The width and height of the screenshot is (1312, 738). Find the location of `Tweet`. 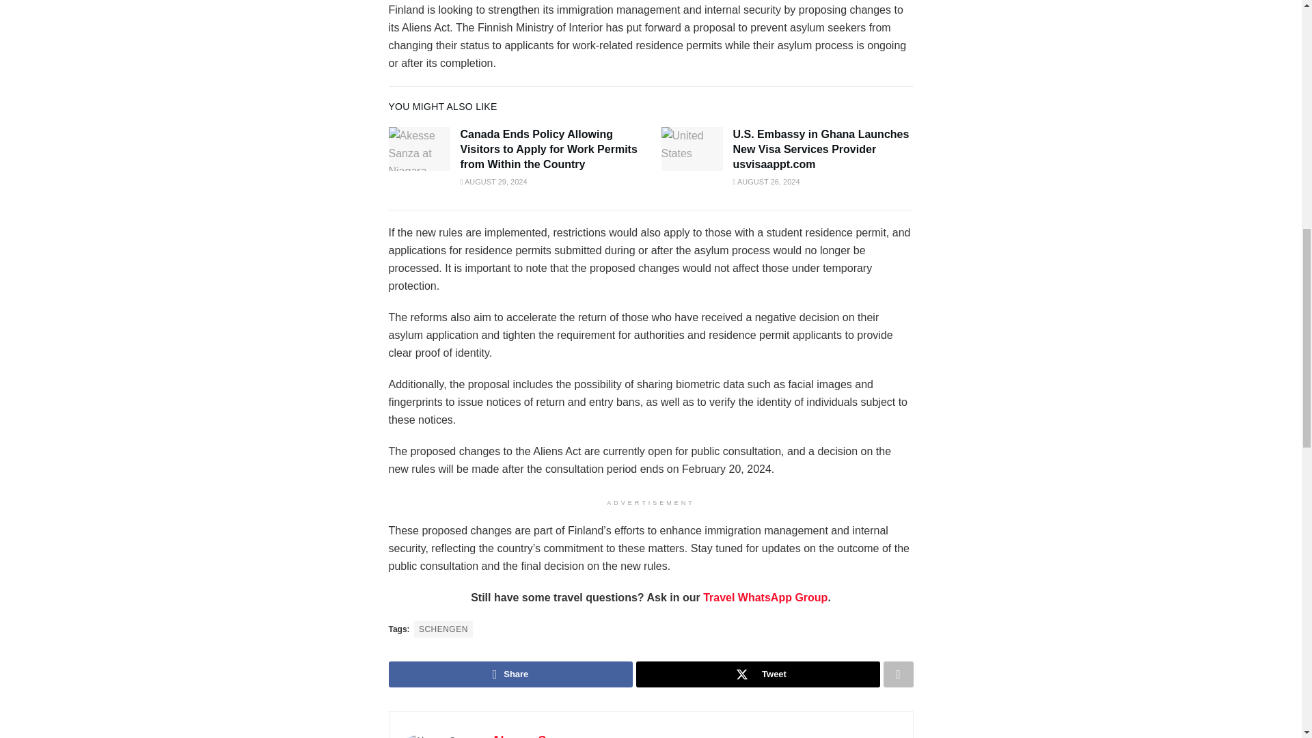

Tweet is located at coordinates (757, 674).